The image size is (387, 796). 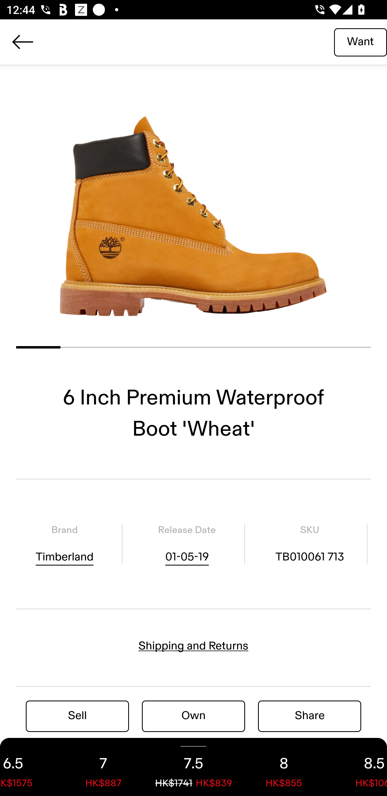 What do you see at coordinates (187, 543) in the screenshot?
I see `Release Date 01-05-19` at bounding box center [187, 543].